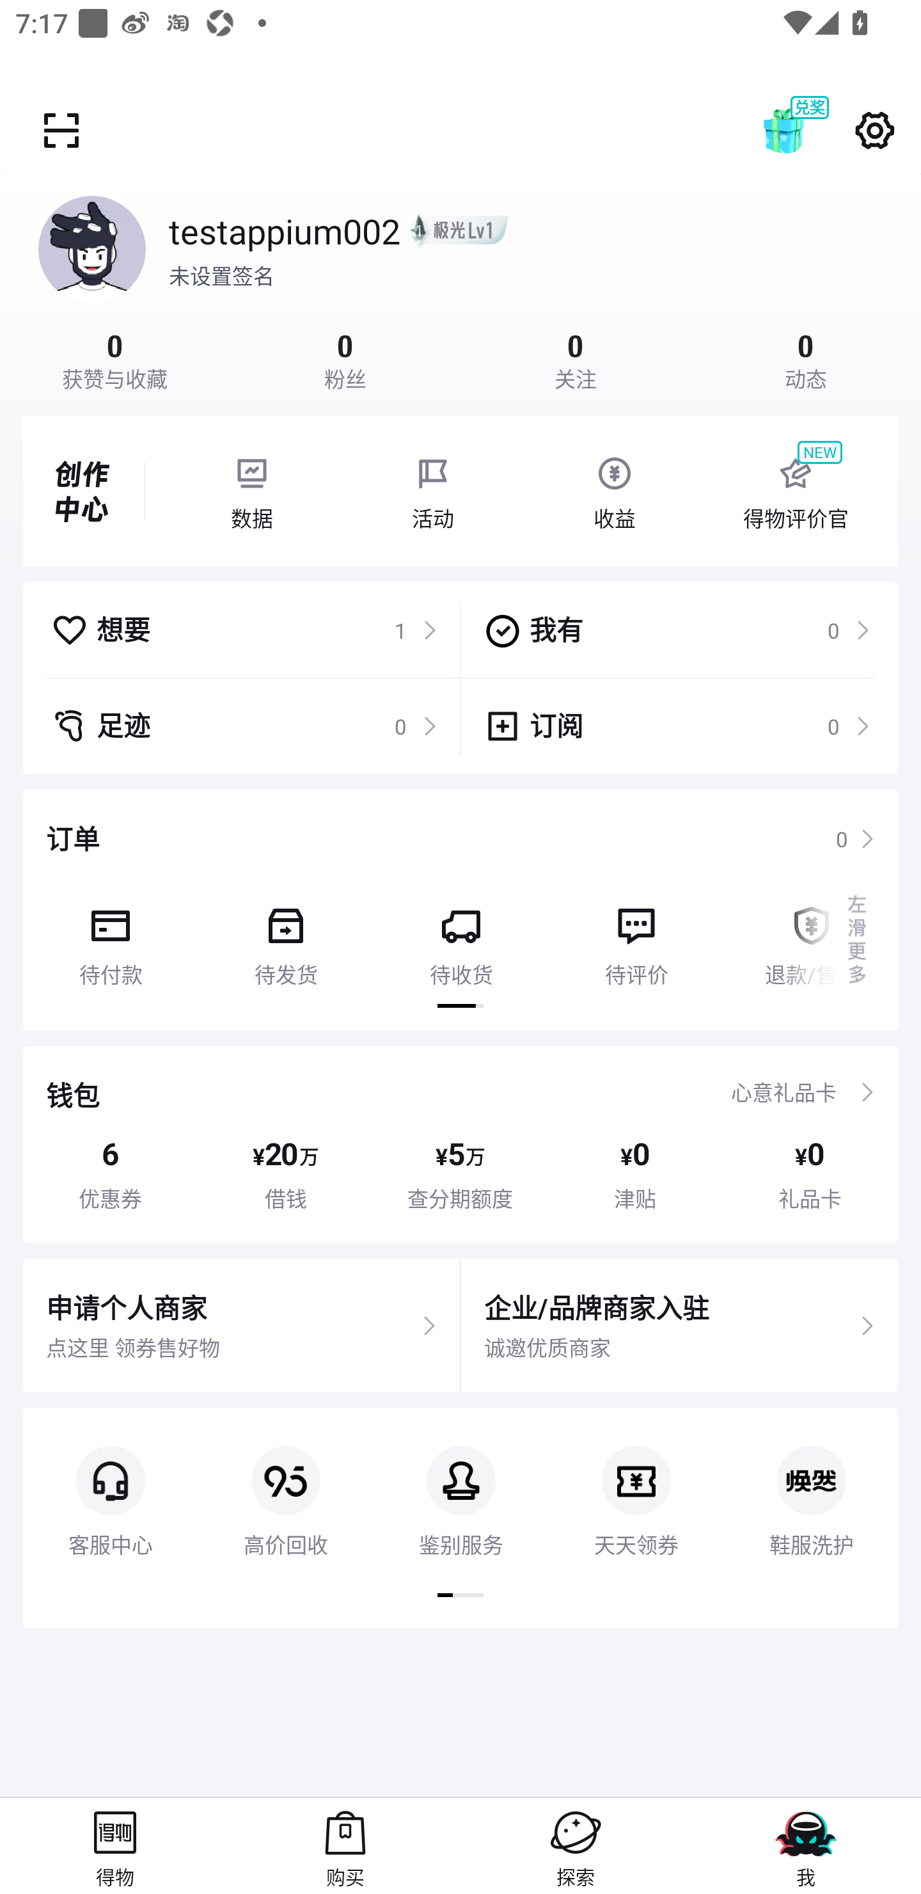 The height and width of the screenshot is (1894, 921). What do you see at coordinates (811, 1483) in the screenshot?
I see `鞋服洗护` at bounding box center [811, 1483].